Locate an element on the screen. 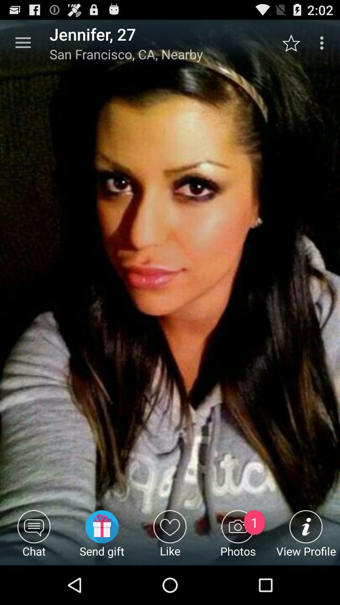 The width and height of the screenshot is (340, 605). select icon to the right of the chat item is located at coordinates (102, 538).